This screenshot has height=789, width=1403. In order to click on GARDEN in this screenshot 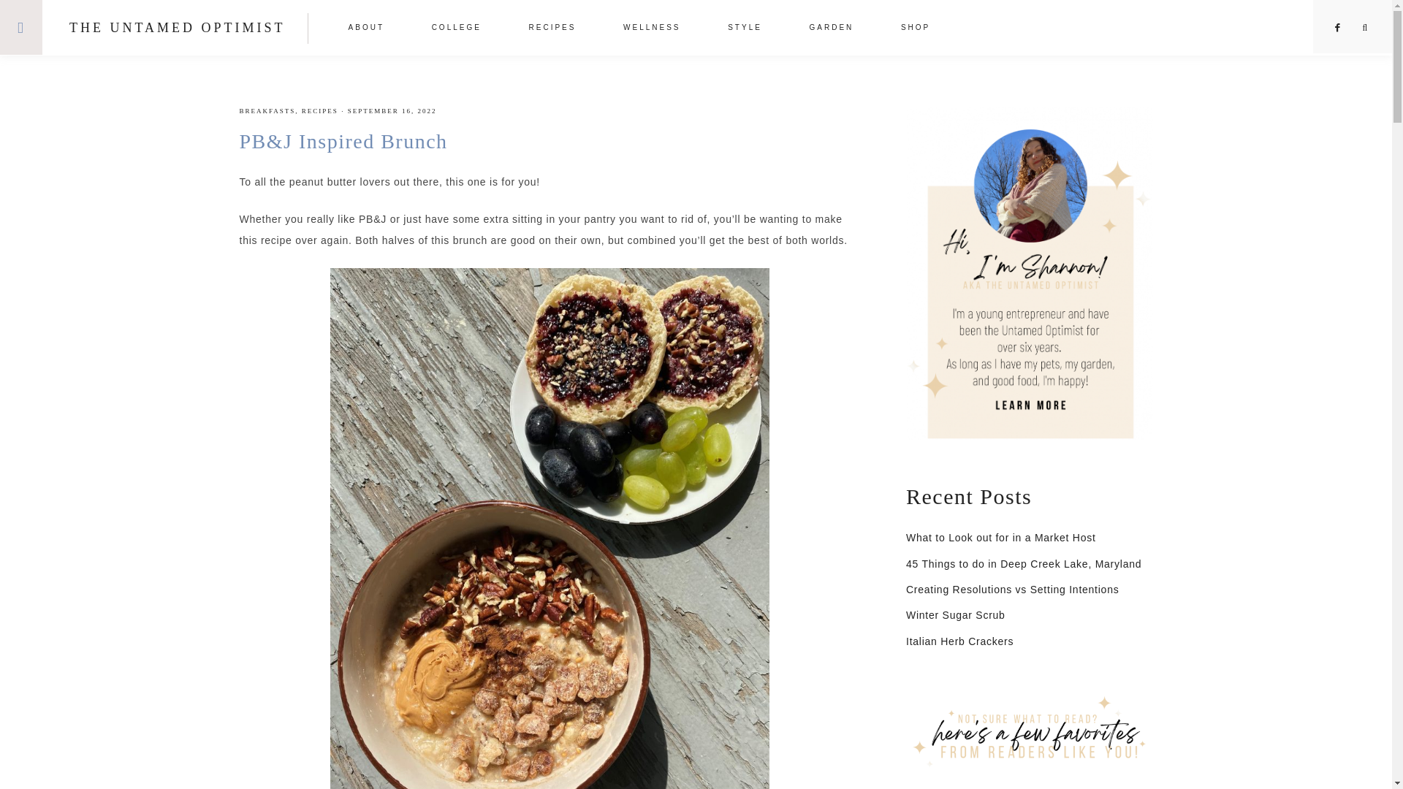, I will do `click(832, 29)`.